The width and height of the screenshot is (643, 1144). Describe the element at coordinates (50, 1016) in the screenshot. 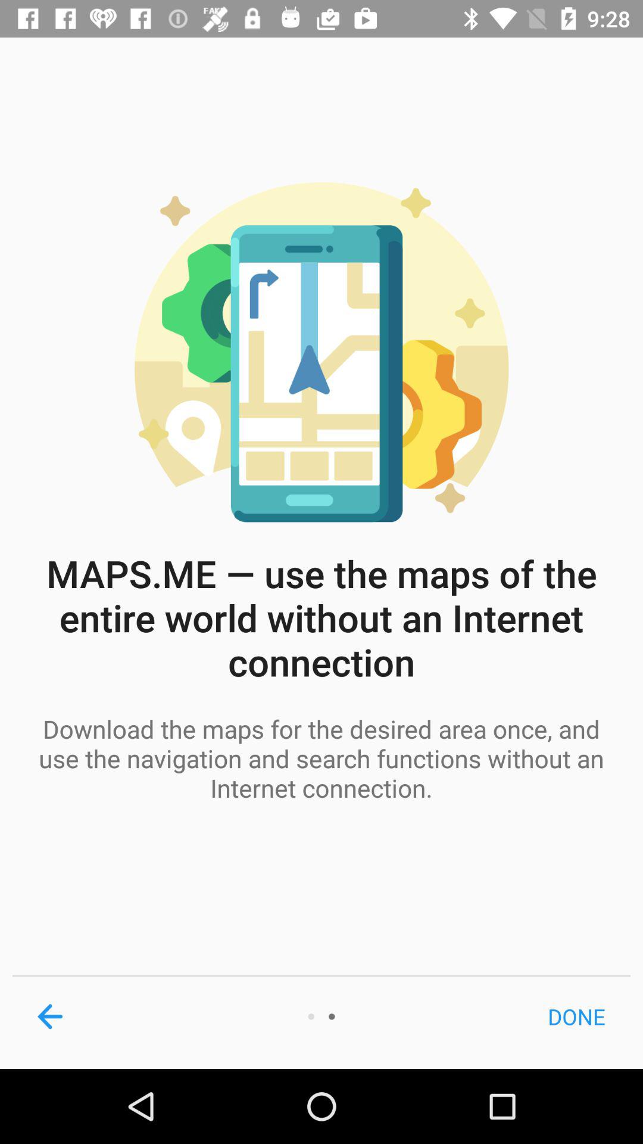

I see `tap icon at the bottom left corner` at that location.